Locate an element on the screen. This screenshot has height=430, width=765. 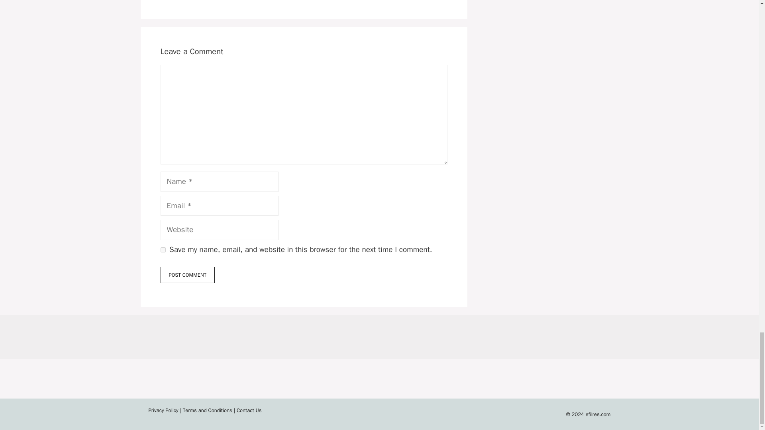
Privacy Policy is located at coordinates (163, 410).